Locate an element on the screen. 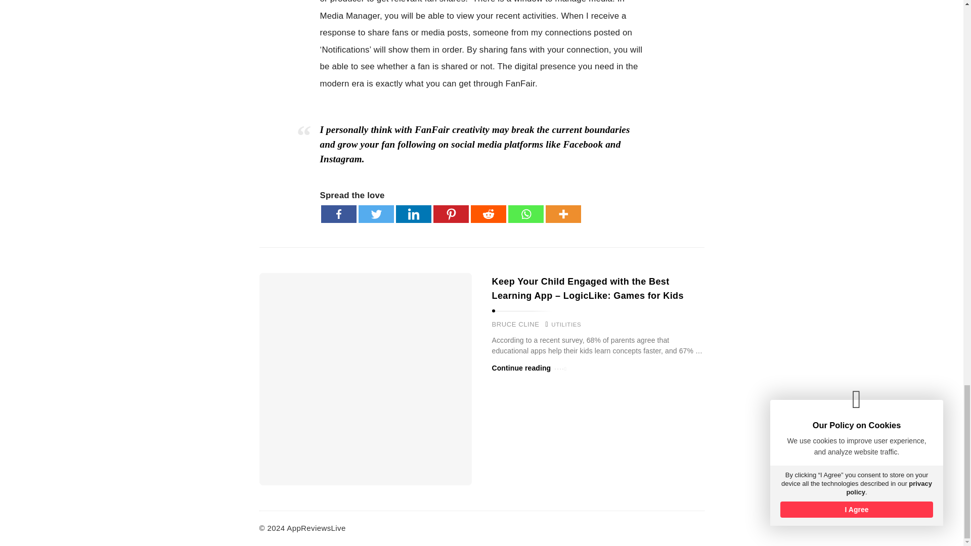 This screenshot has height=546, width=971. Reddit is located at coordinates (488, 214).